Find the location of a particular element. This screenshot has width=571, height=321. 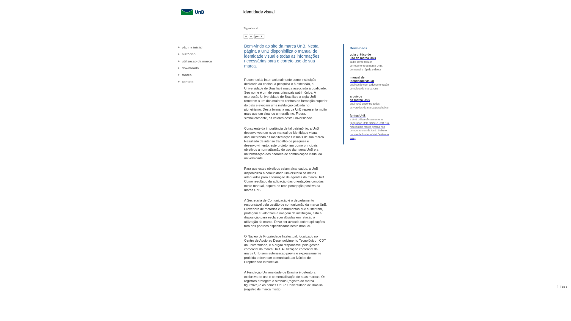

fontes is located at coordinates (187, 75).